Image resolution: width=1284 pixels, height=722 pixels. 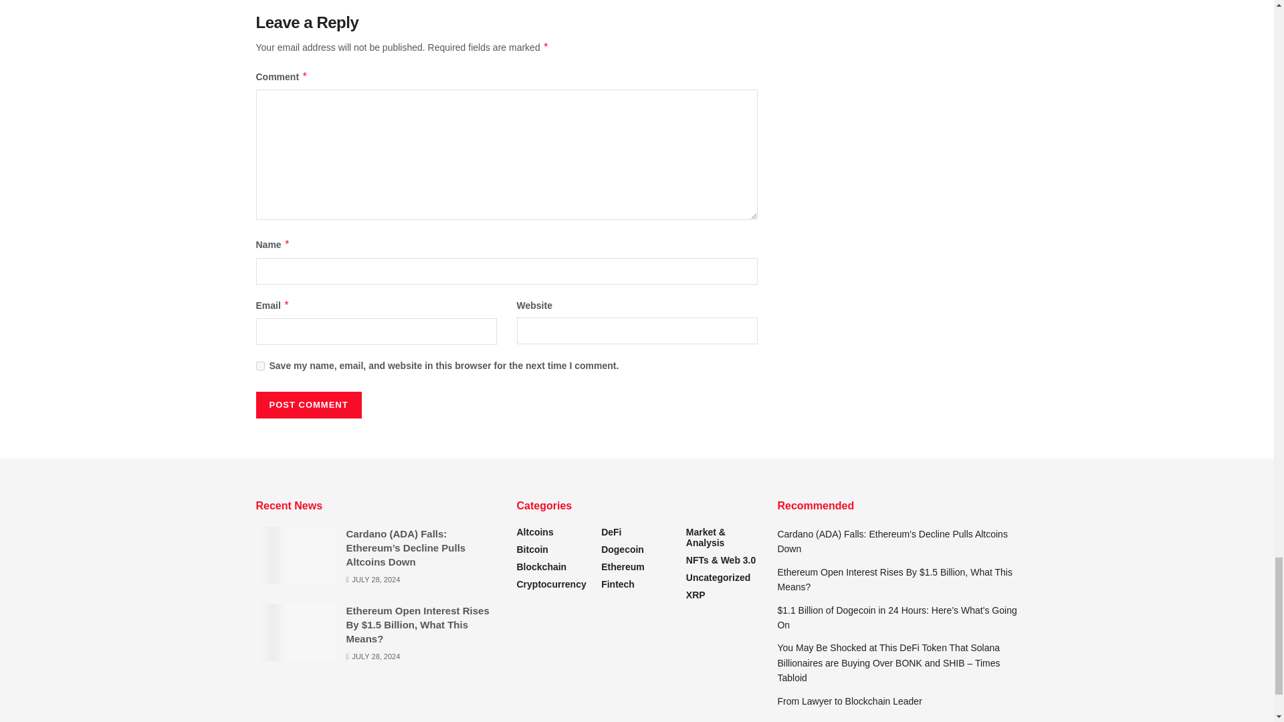 I want to click on yes, so click(x=259, y=366).